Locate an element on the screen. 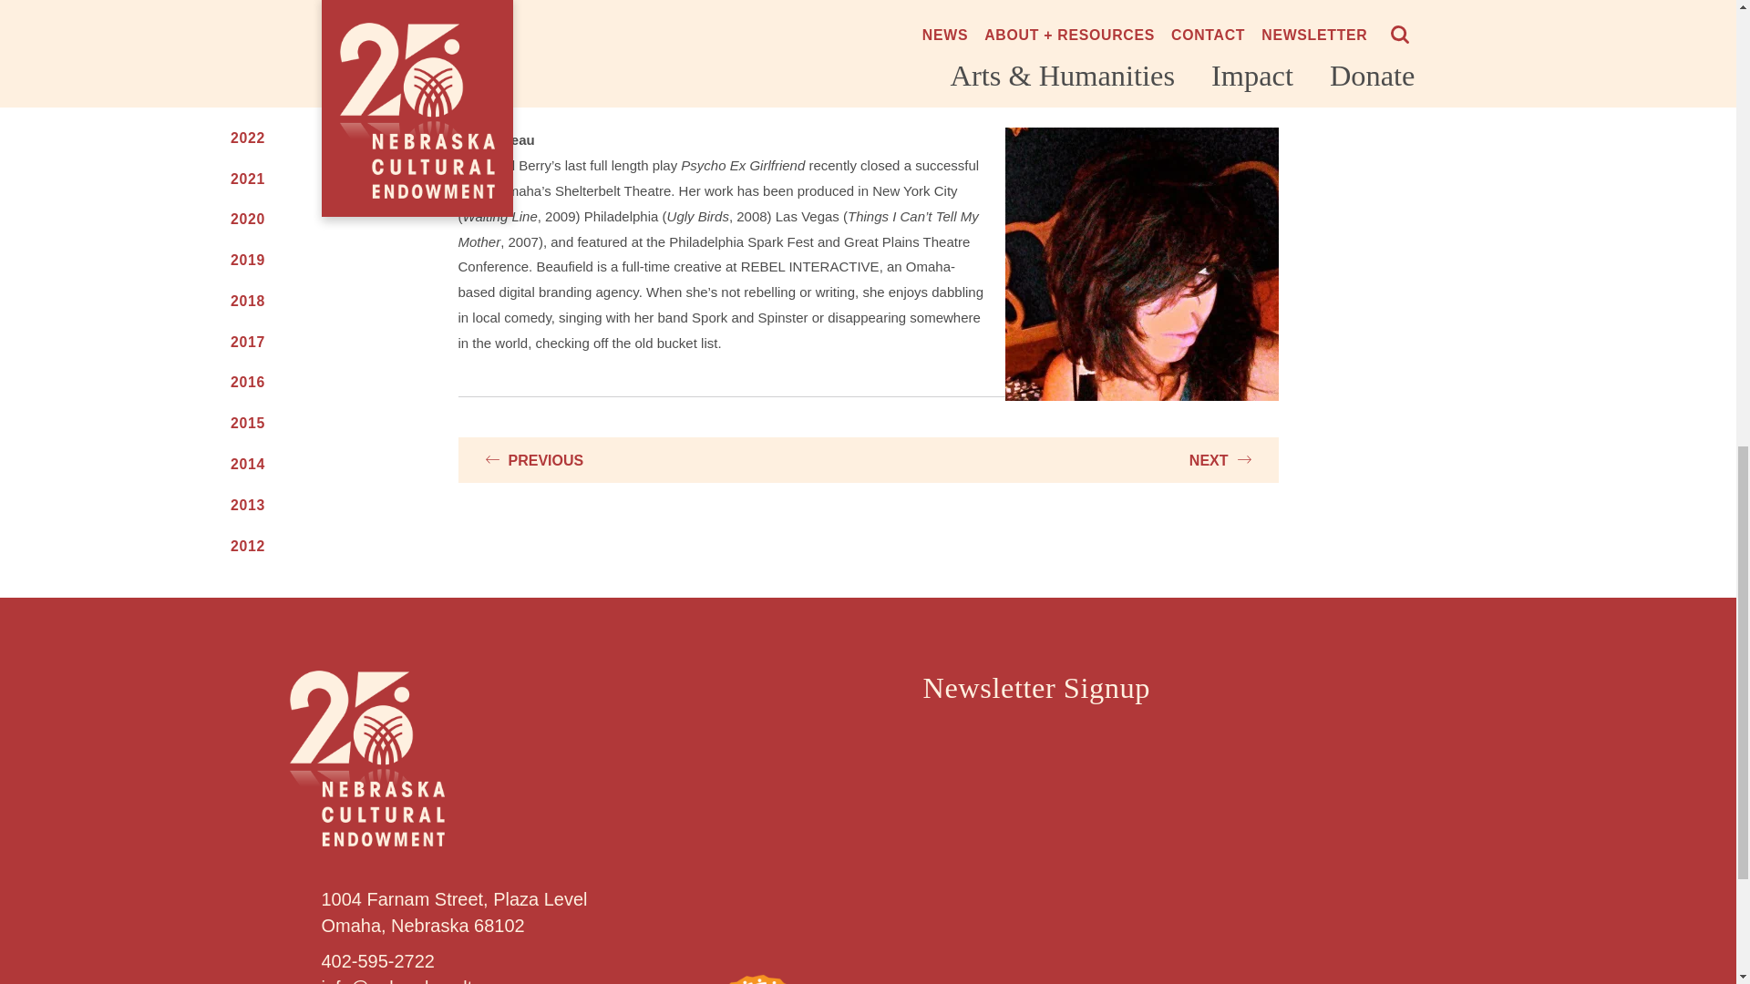  2021 is located at coordinates (306, 179).